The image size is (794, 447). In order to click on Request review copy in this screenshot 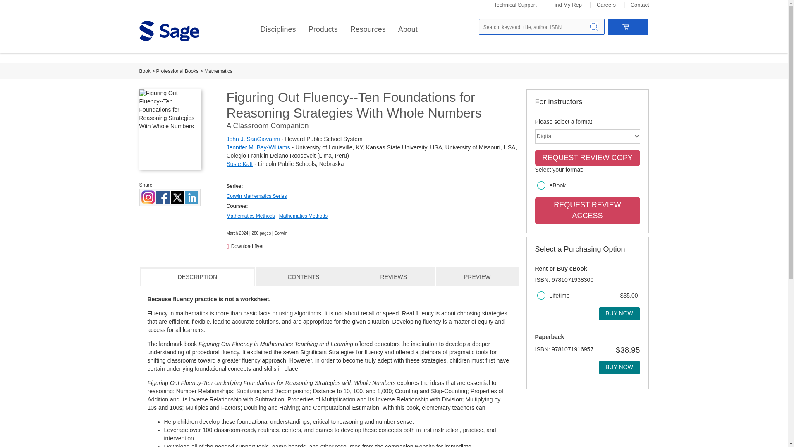, I will do `click(587, 158)`.